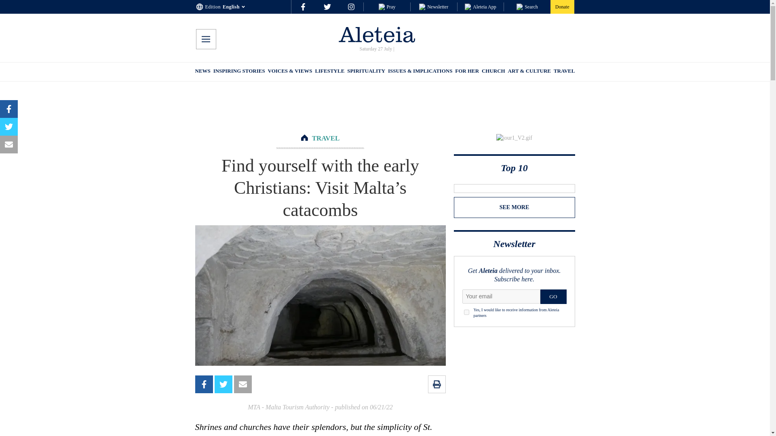 Image resolution: width=776 pixels, height=436 pixels. Describe the element at coordinates (326, 138) in the screenshot. I see `TRAVEL` at that location.